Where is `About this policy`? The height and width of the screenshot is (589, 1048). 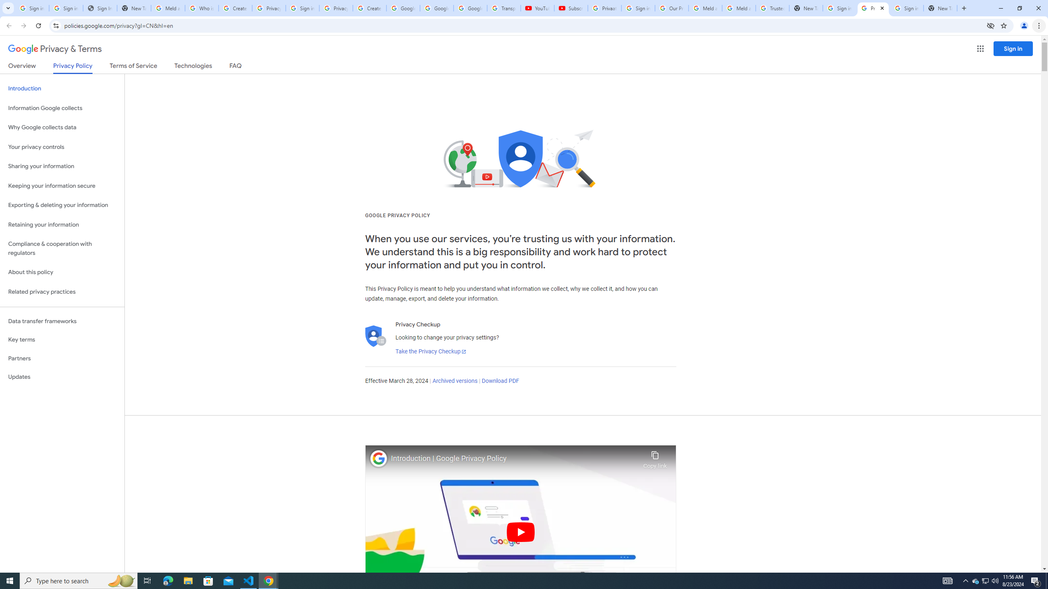
About this policy is located at coordinates (62, 272).